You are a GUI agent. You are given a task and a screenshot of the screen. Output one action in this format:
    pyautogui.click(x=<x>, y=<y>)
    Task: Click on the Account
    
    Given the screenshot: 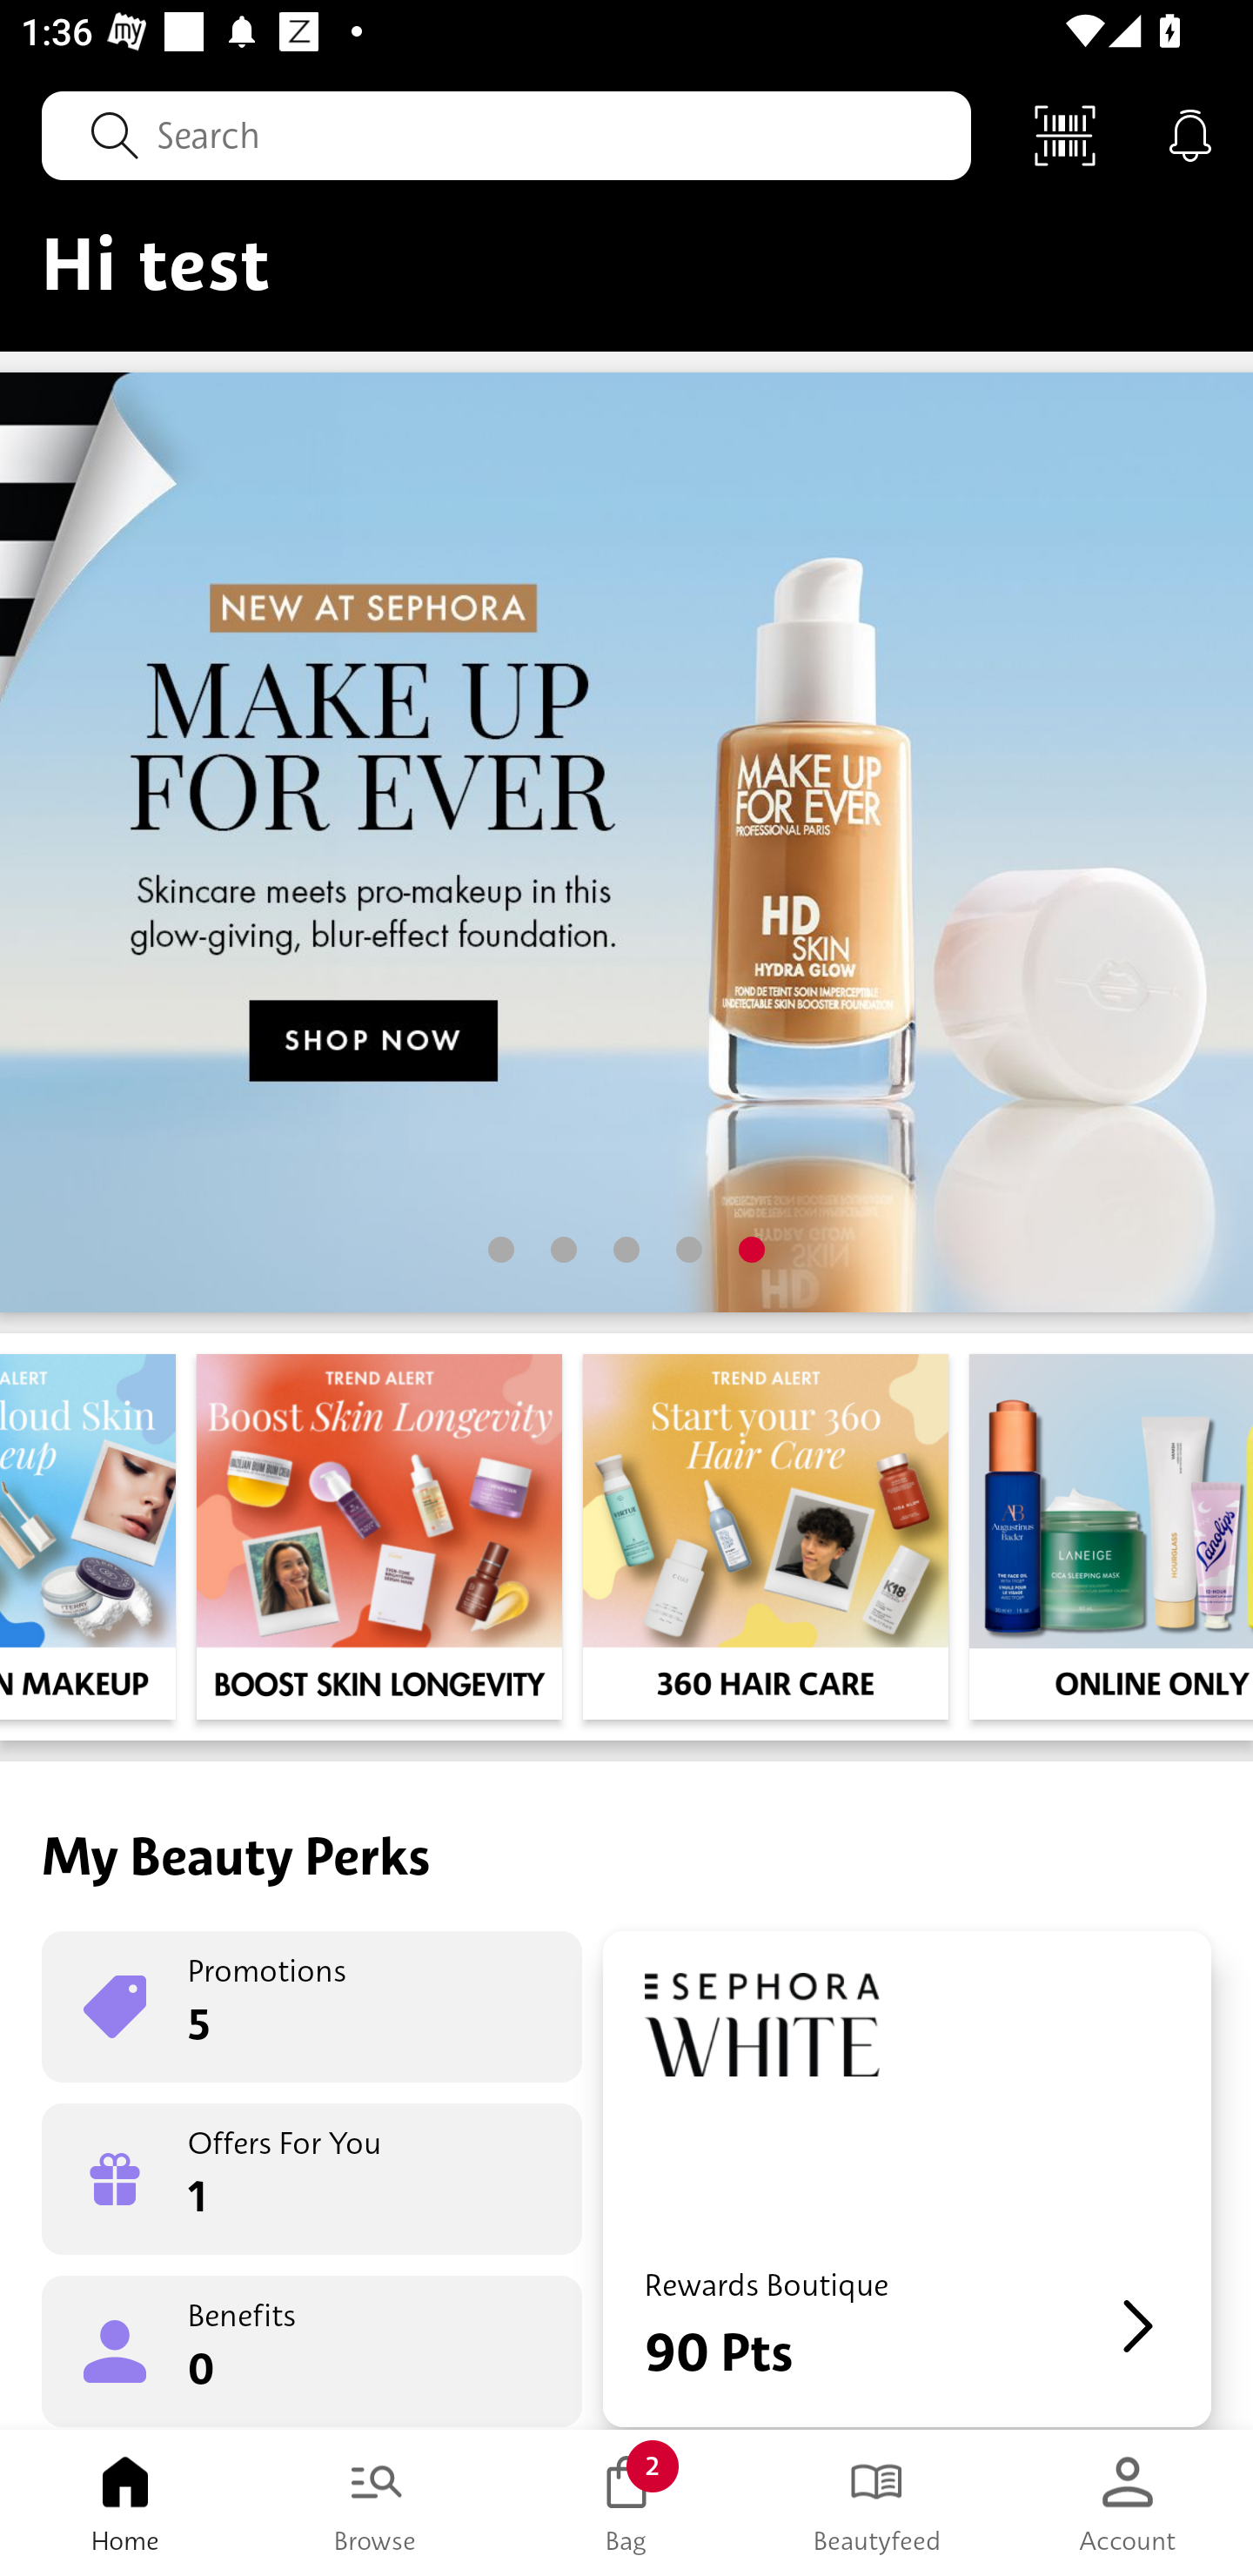 What is the action you would take?
    pyautogui.click(x=1128, y=2503)
    